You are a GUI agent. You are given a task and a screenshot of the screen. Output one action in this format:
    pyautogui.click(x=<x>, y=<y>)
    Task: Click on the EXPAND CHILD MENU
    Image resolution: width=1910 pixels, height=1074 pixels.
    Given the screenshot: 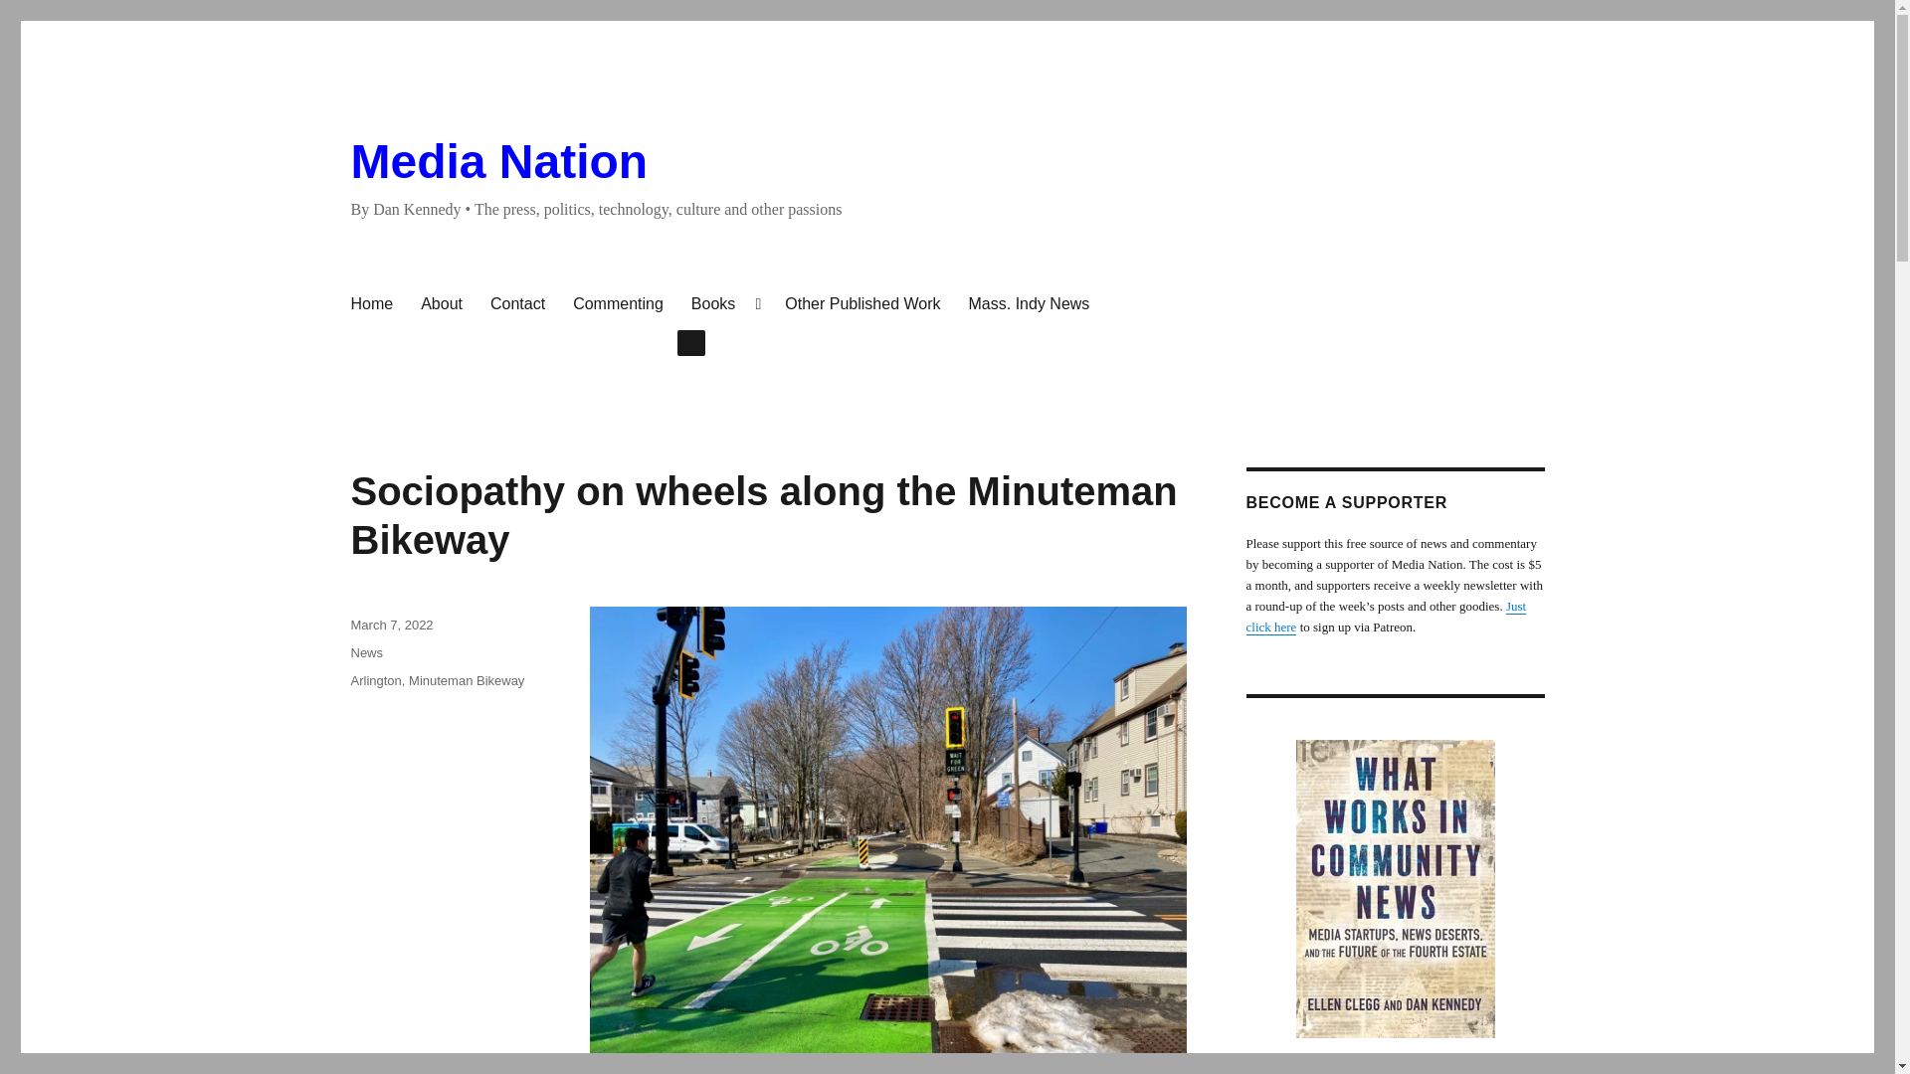 What is the action you would take?
    pyautogui.click(x=690, y=342)
    